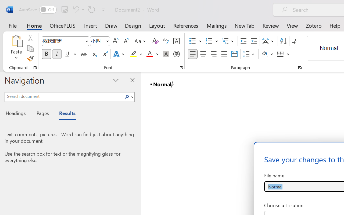 This screenshot has width=344, height=215. I want to click on Draw, so click(111, 25).